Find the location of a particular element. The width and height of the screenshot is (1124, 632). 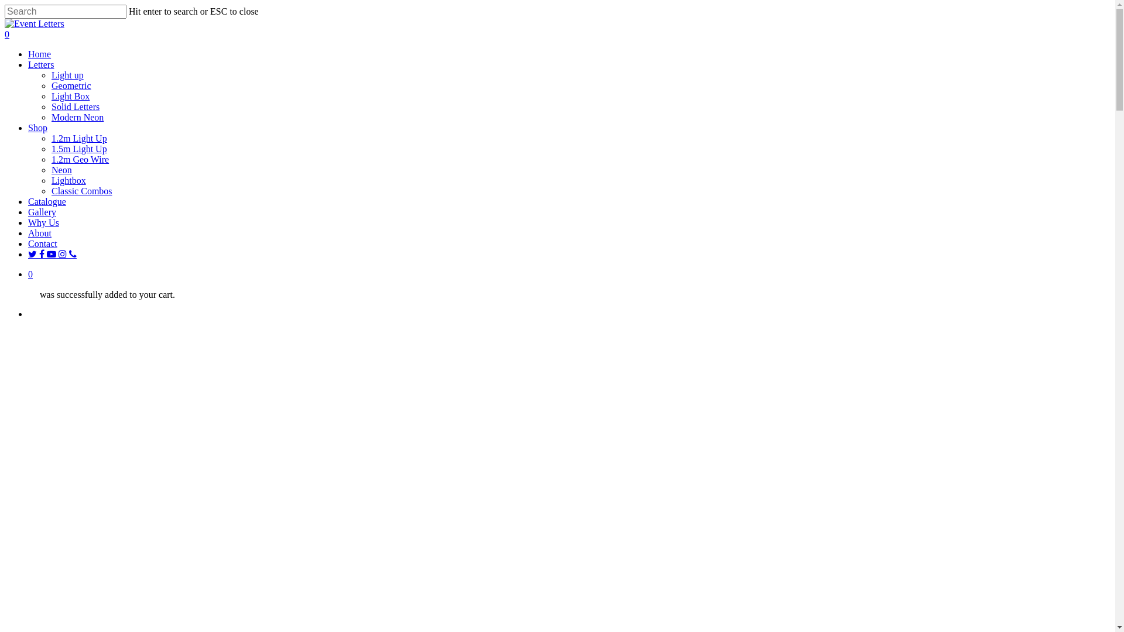

youtube is located at coordinates (53, 254).